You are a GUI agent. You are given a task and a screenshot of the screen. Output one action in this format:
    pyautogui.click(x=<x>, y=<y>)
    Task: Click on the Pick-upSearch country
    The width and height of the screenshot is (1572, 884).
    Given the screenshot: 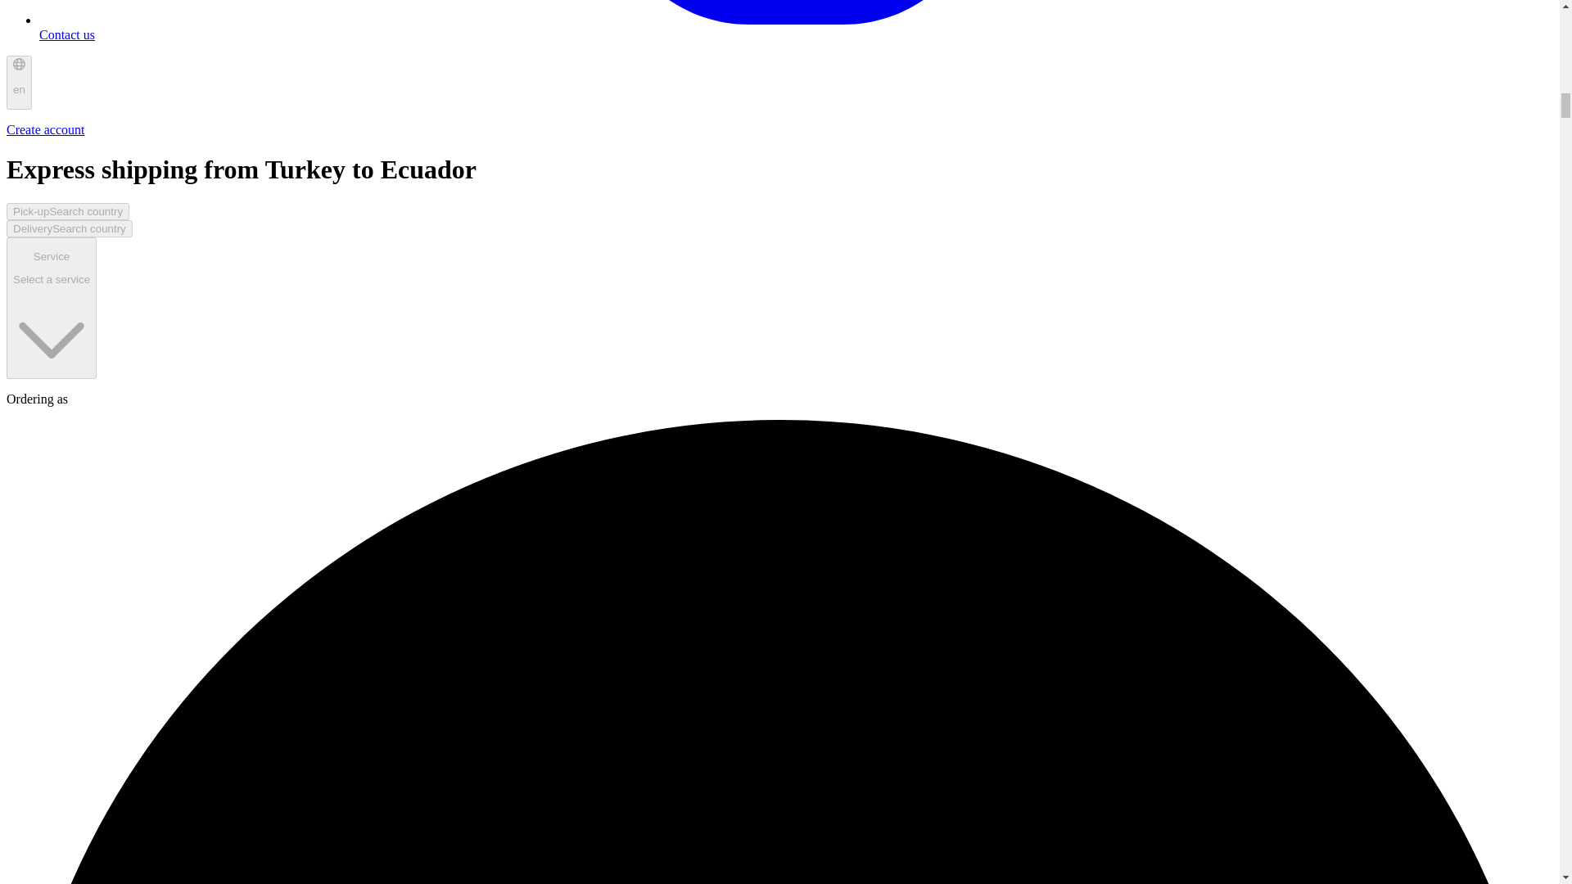 What is the action you would take?
    pyautogui.click(x=67, y=211)
    